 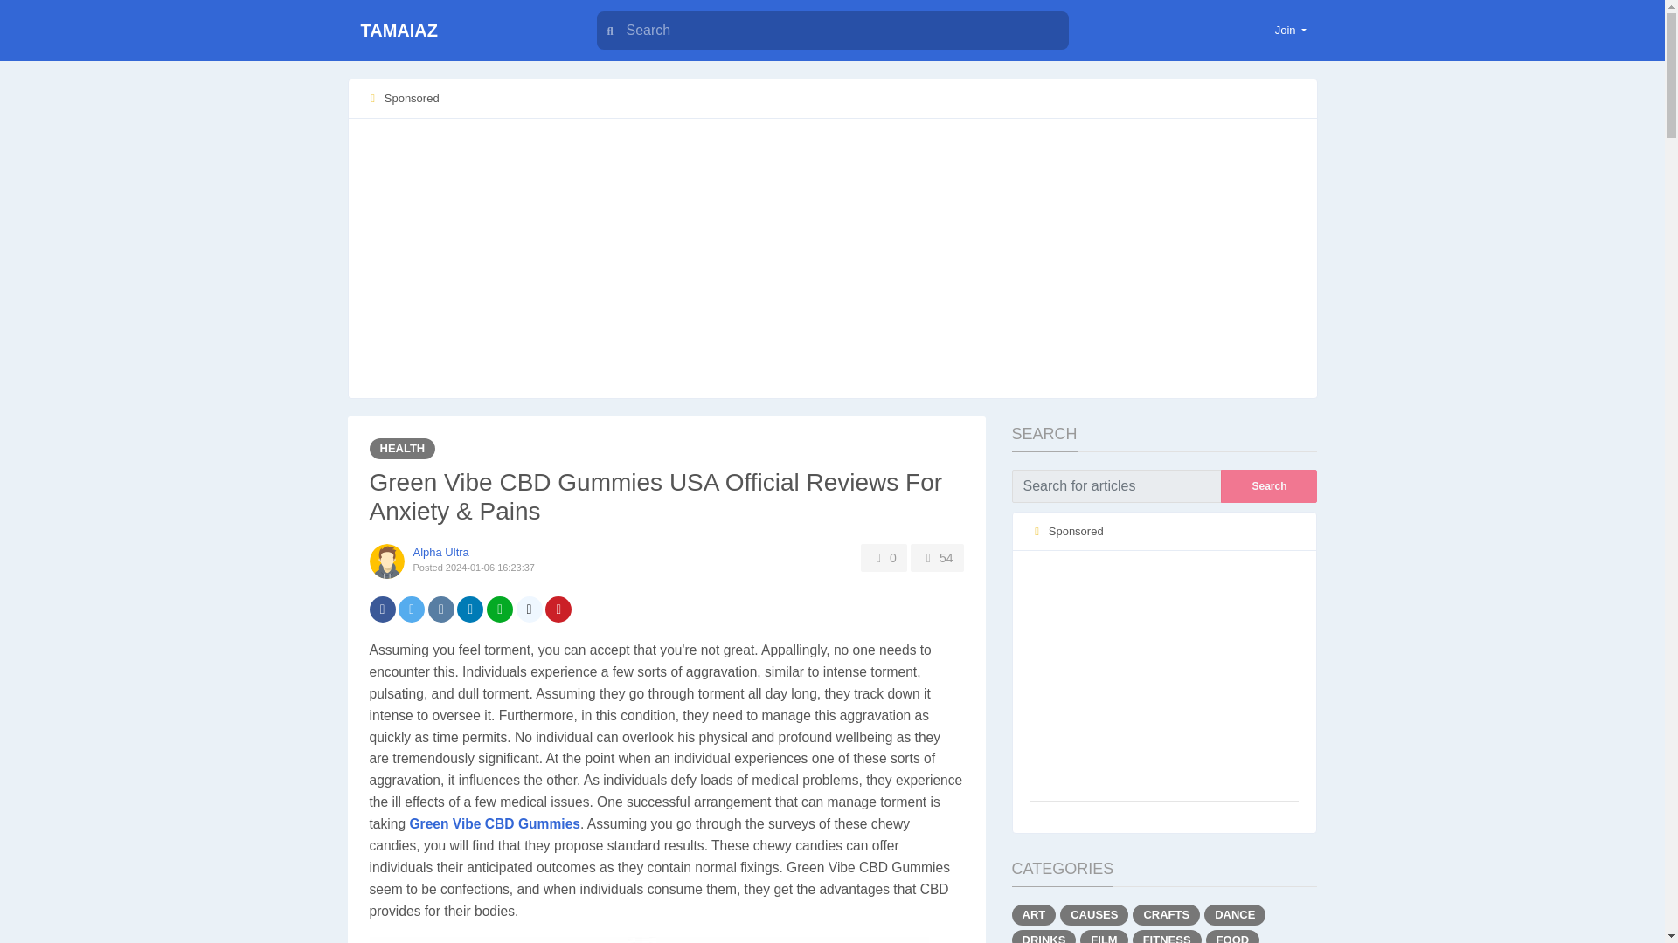 I want to click on Join, so click(x=1291, y=30).